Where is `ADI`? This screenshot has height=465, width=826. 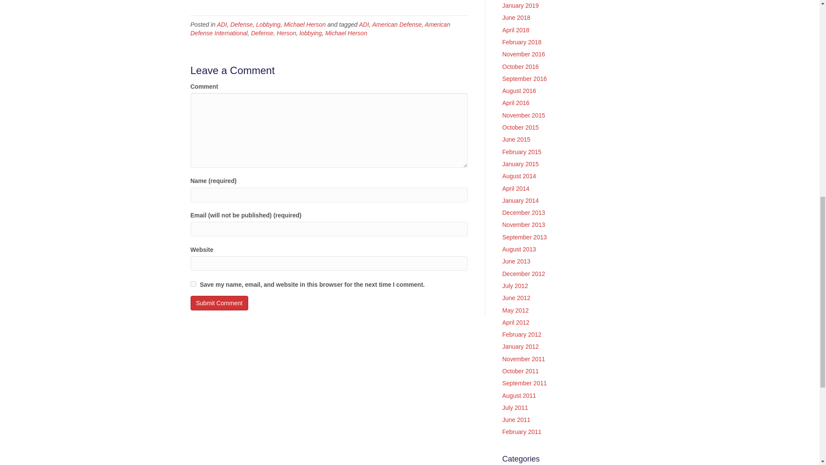
ADI is located at coordinates (221, 24).